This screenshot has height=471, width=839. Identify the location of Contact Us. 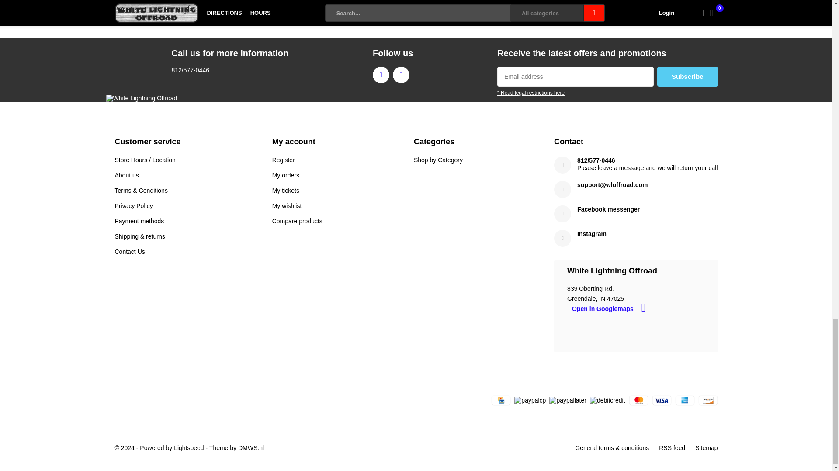
(129, 251).